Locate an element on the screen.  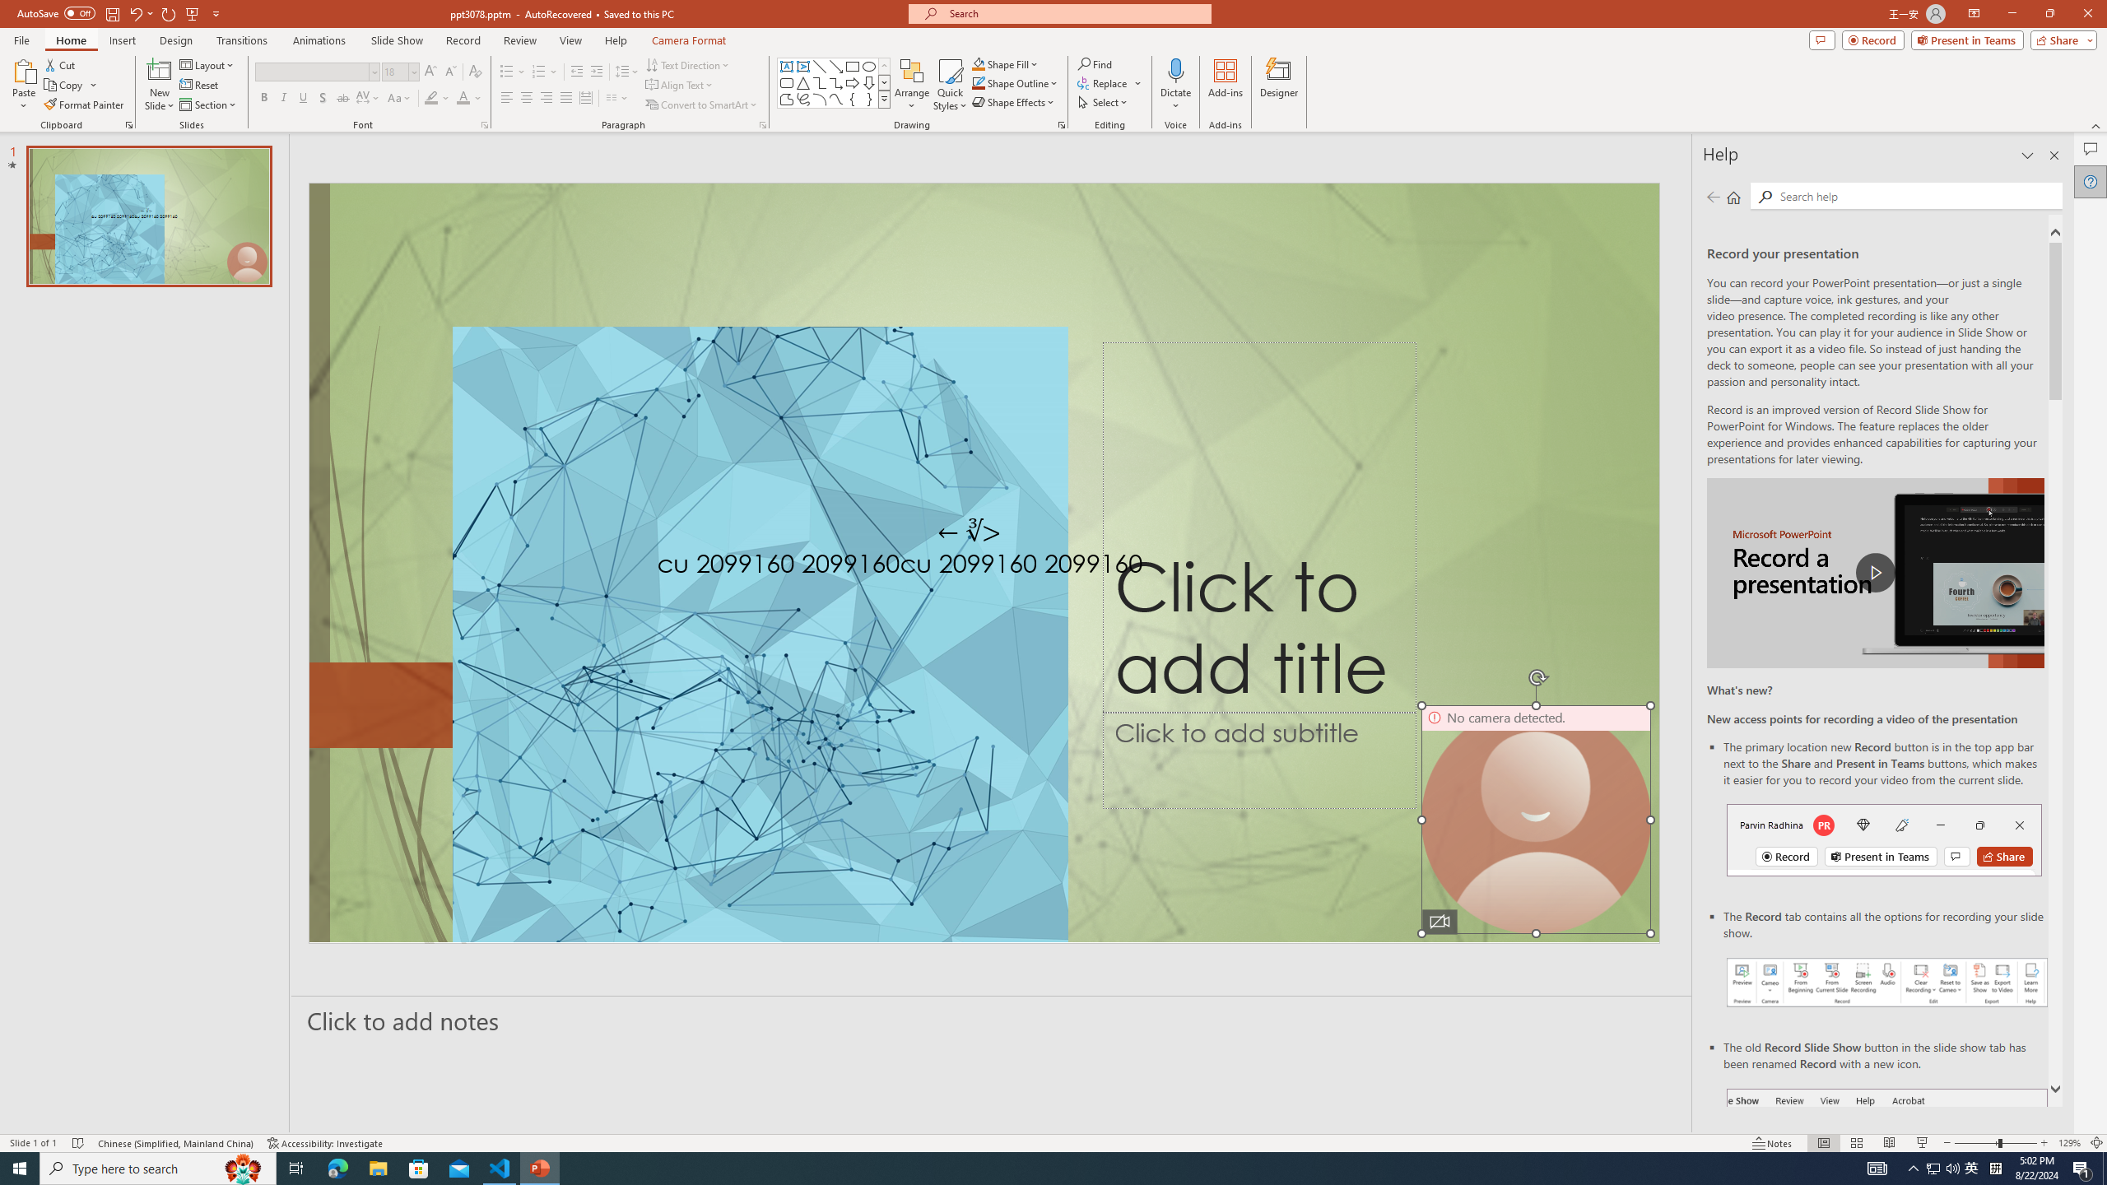
New Slide is located at coordinates (160, 70).